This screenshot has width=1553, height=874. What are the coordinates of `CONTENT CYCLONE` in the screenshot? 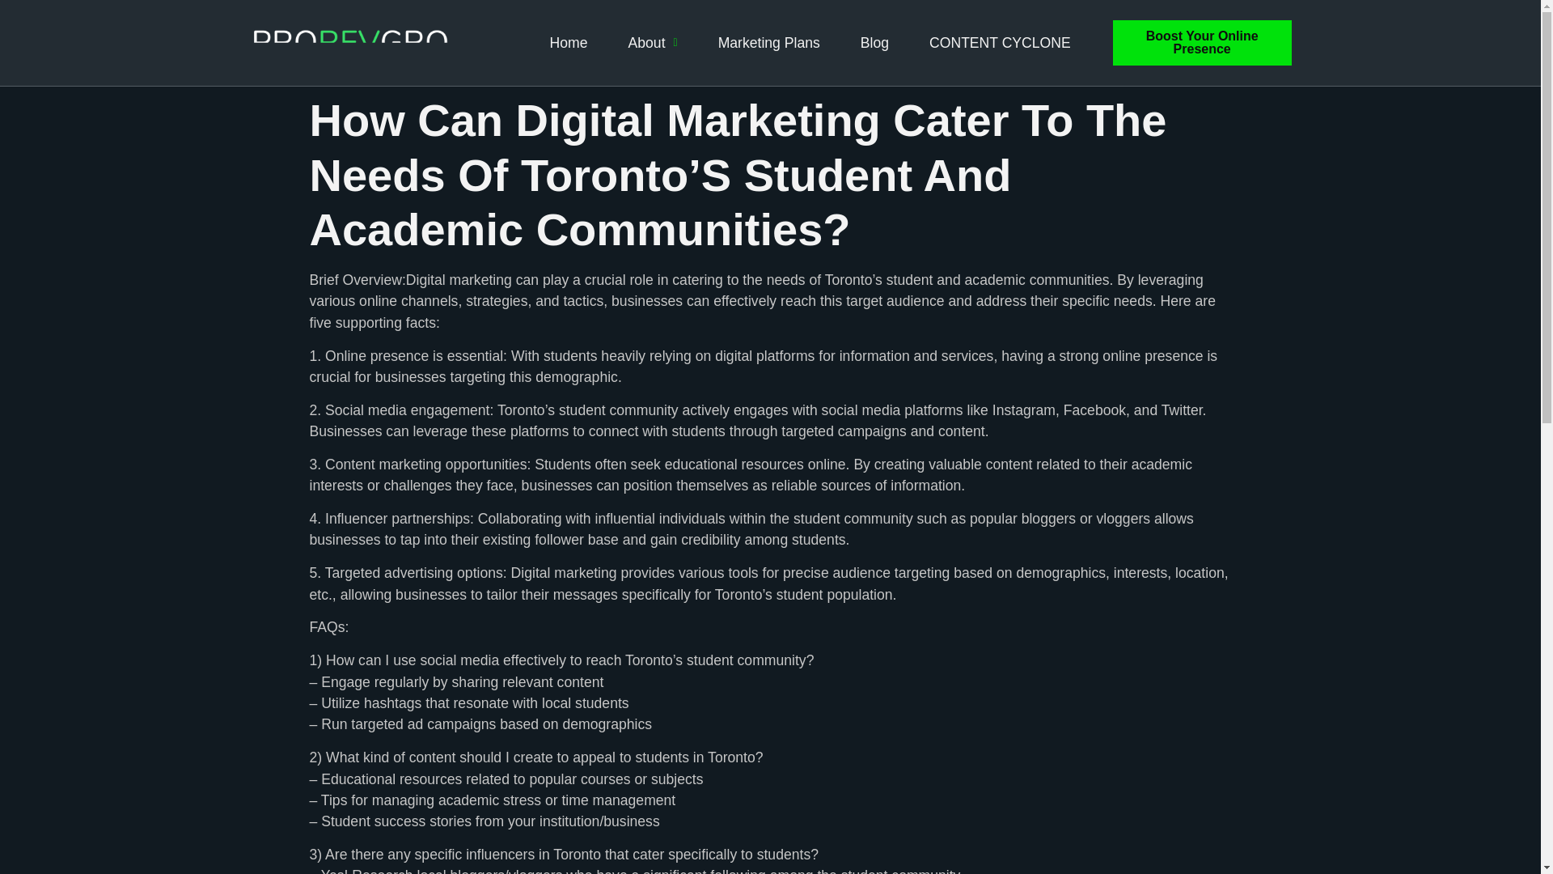 It's located at (1000, 42).